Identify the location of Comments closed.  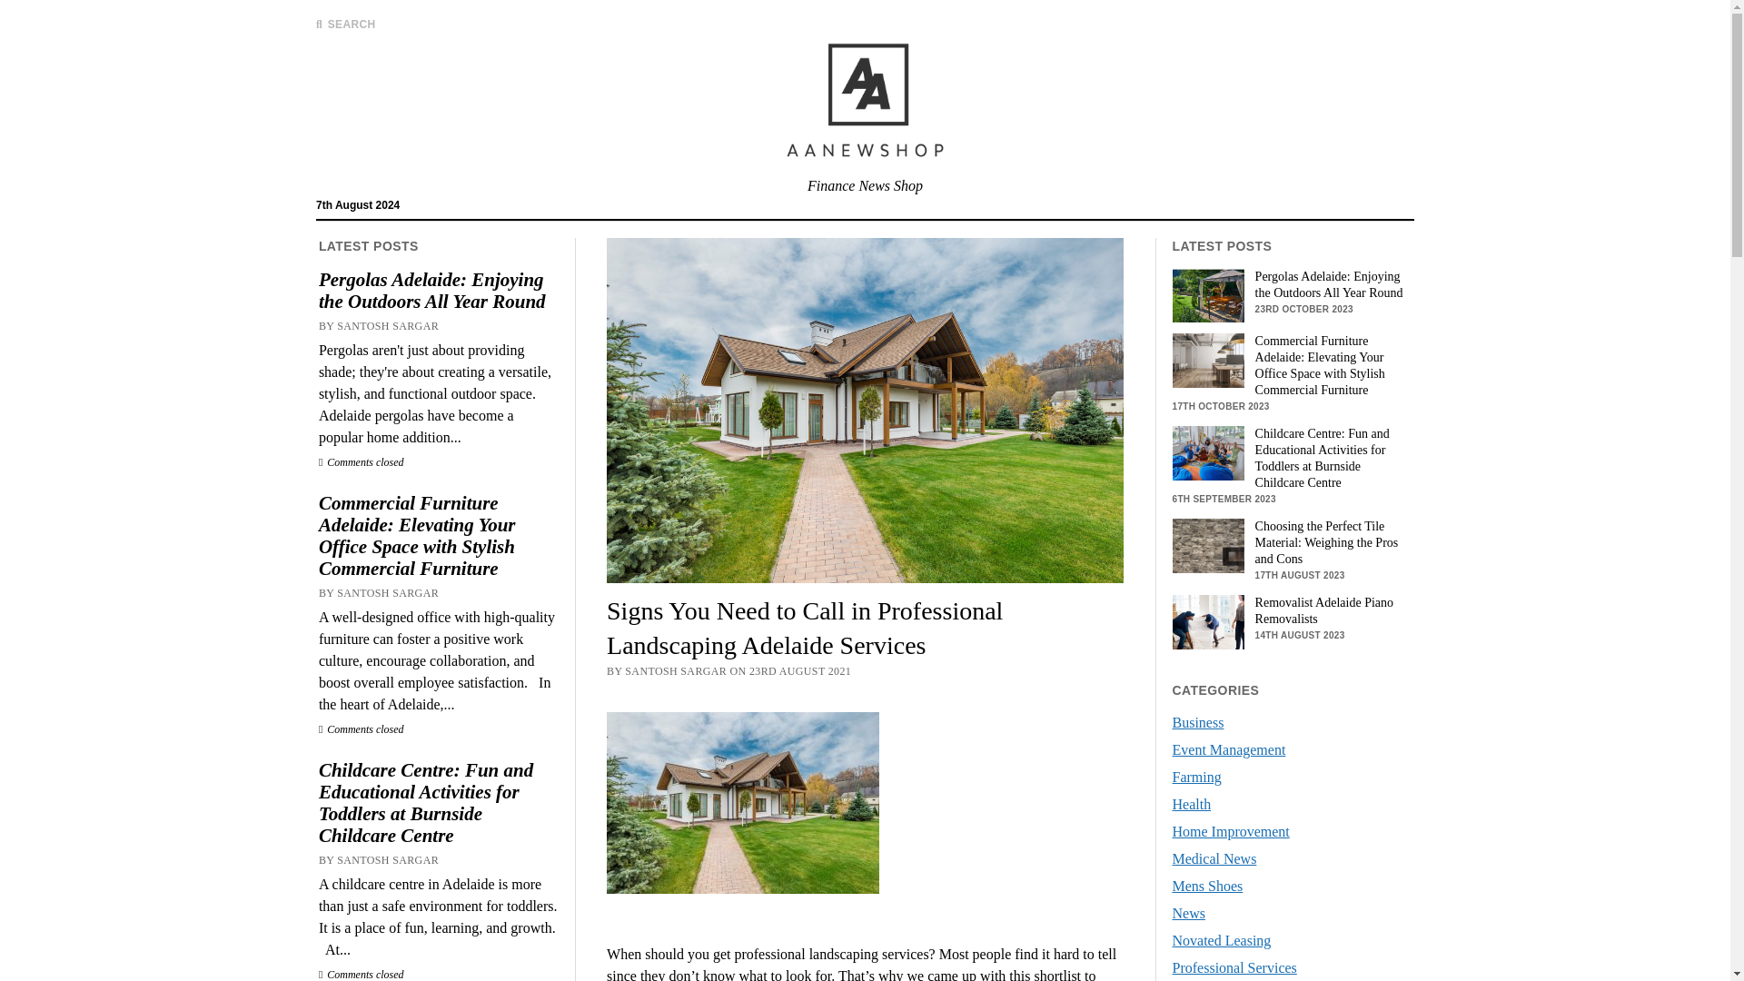
(362, 974).